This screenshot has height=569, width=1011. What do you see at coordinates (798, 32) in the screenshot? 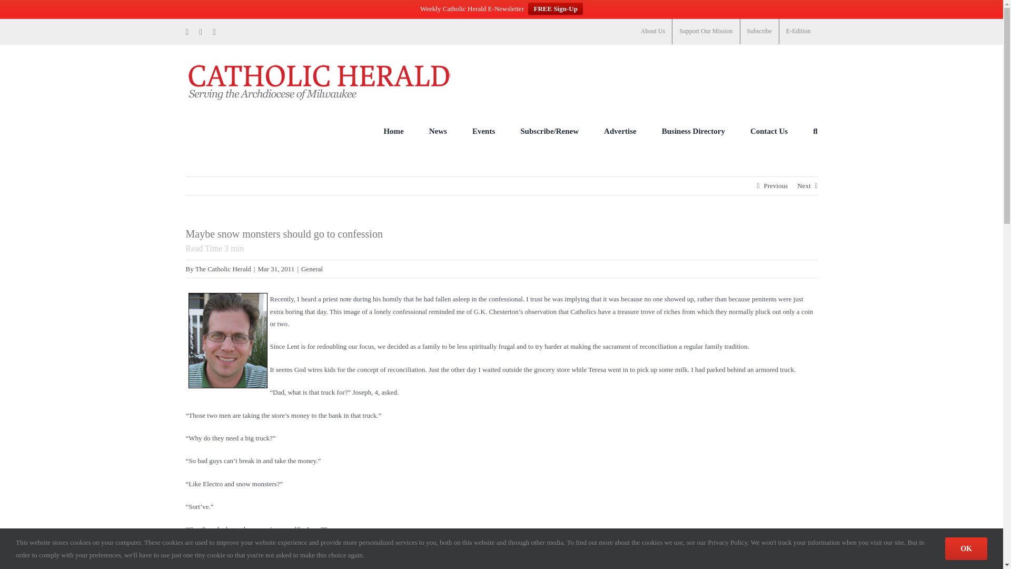
I see `E-Edition` at bounding box center [798, 32].